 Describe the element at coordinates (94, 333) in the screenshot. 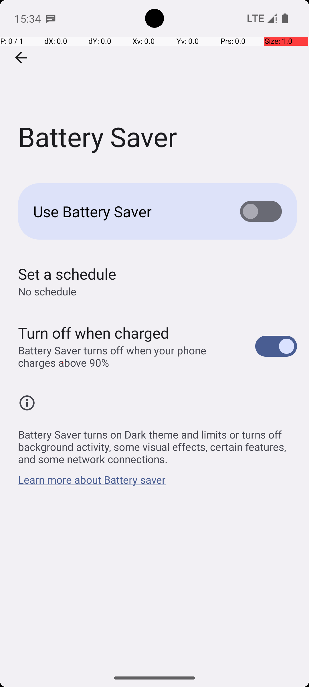

I see `Turn off when charged` at that location.